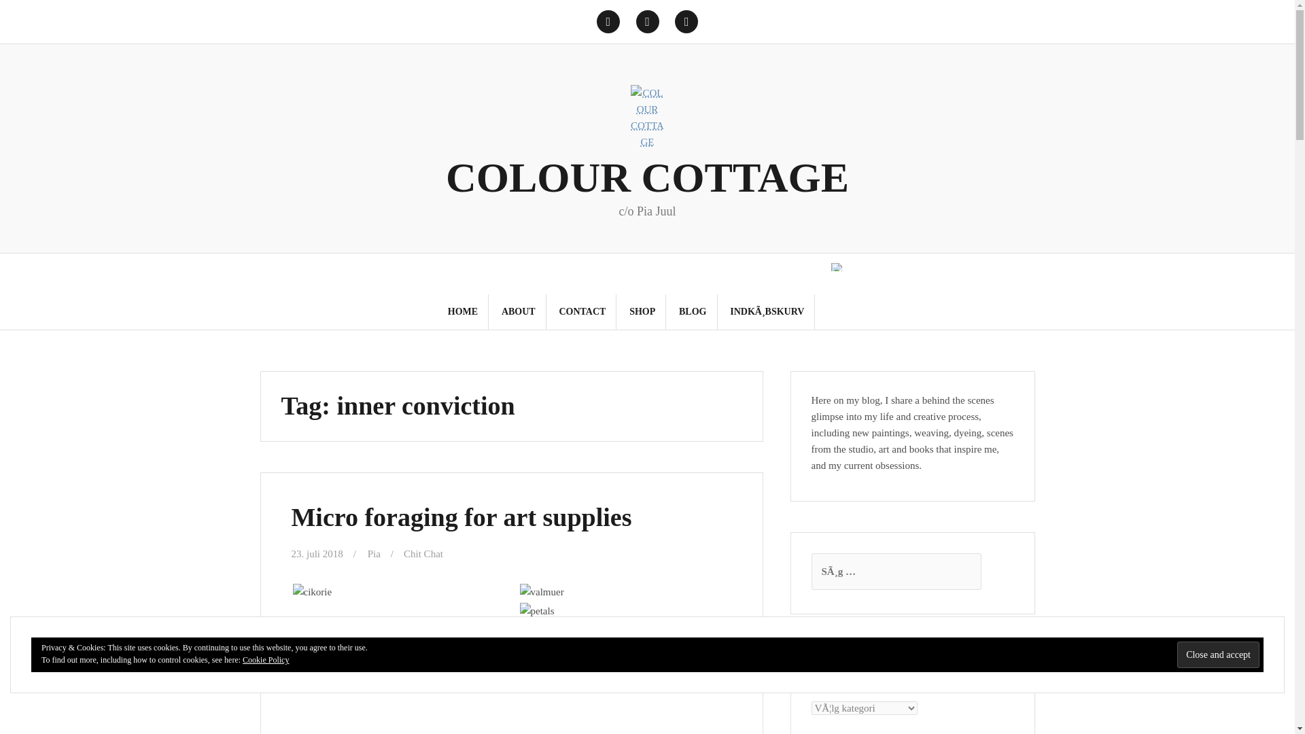 This screenshot has height=734, width=1305. Describe the element at coordinates (317, 553) in the screenshot. I see `23. juli 2018` at that location.